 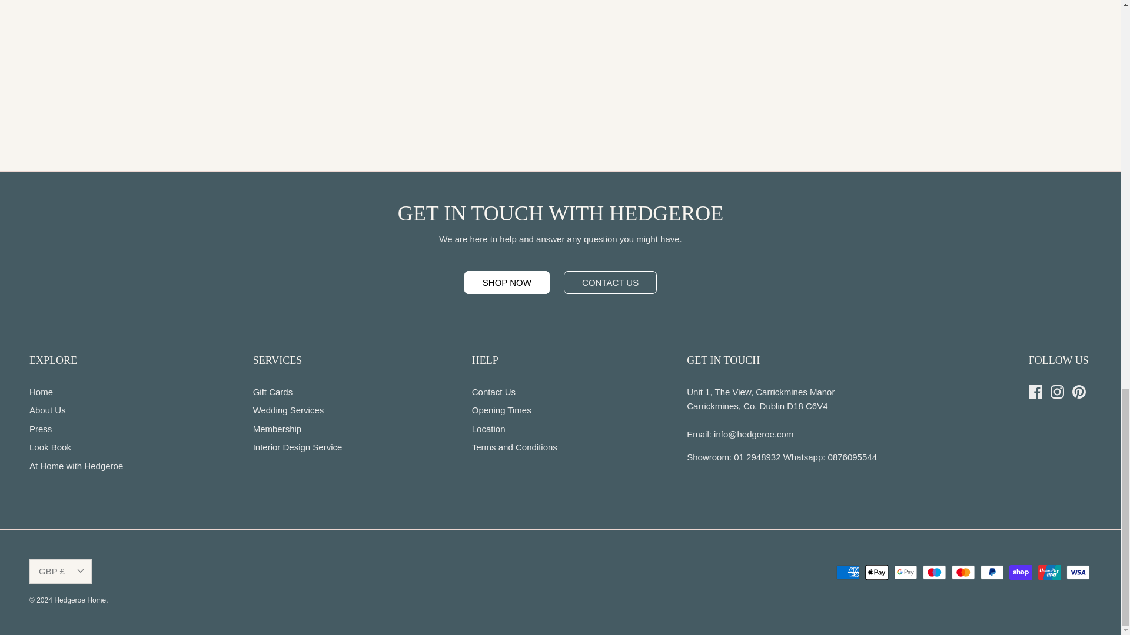 What do you see at coordinates (1049, 573) in the screenshot?
I see `Union Pay` at bounding box center [1049, 573].